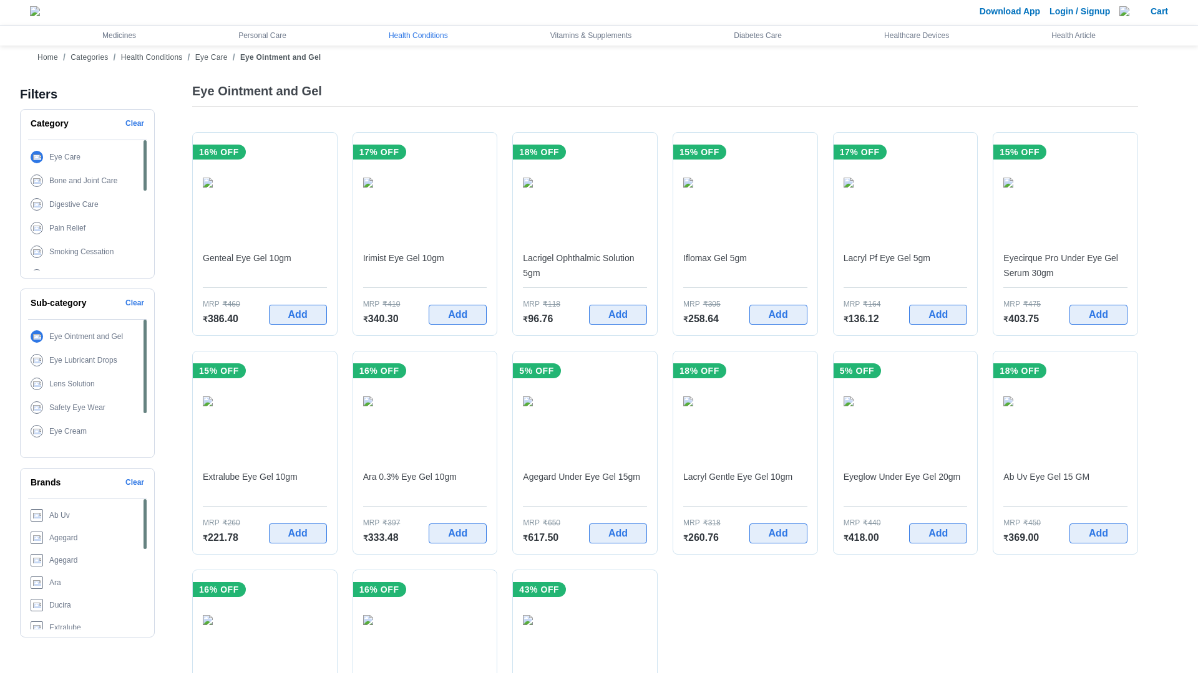  I want to click on Eyecirque Pro Under Eye Gel Serum 30gm, so click(1065, 265).